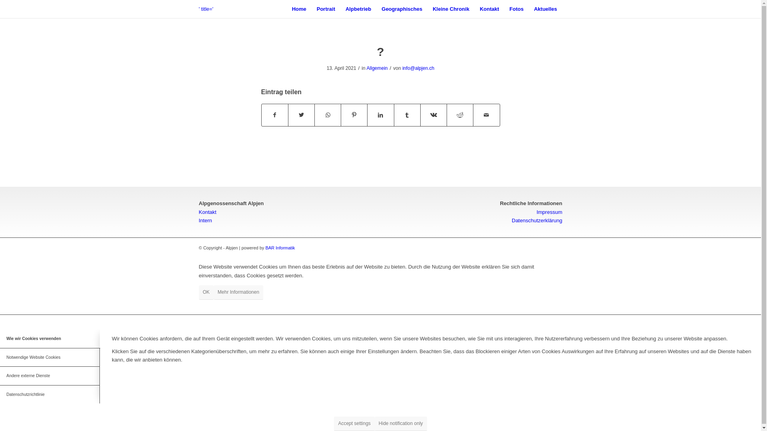  I want to click on Intern, so click(205, 220).